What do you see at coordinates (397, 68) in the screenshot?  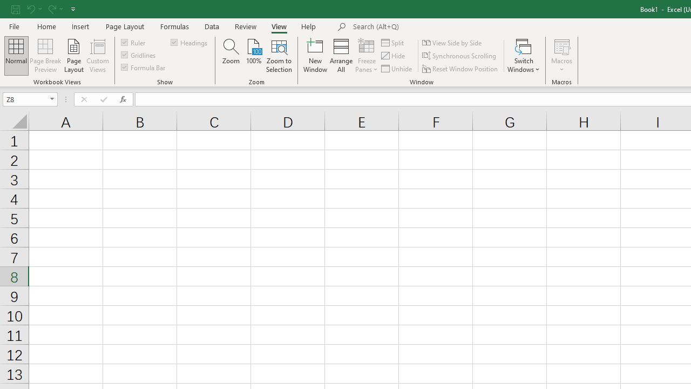 I see `Unhide...` at bounding box center [397, 68].